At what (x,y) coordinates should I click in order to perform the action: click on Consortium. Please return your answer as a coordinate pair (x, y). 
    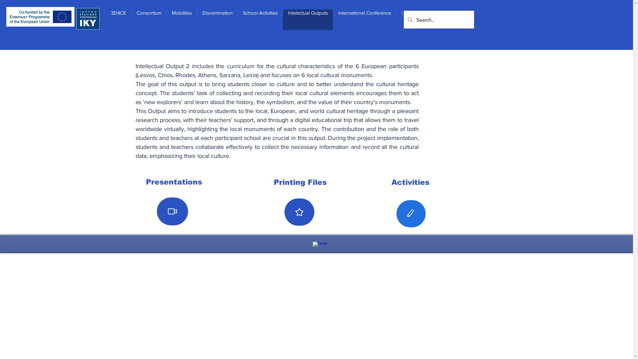
    Looking at the image, I should click on (149, 20).